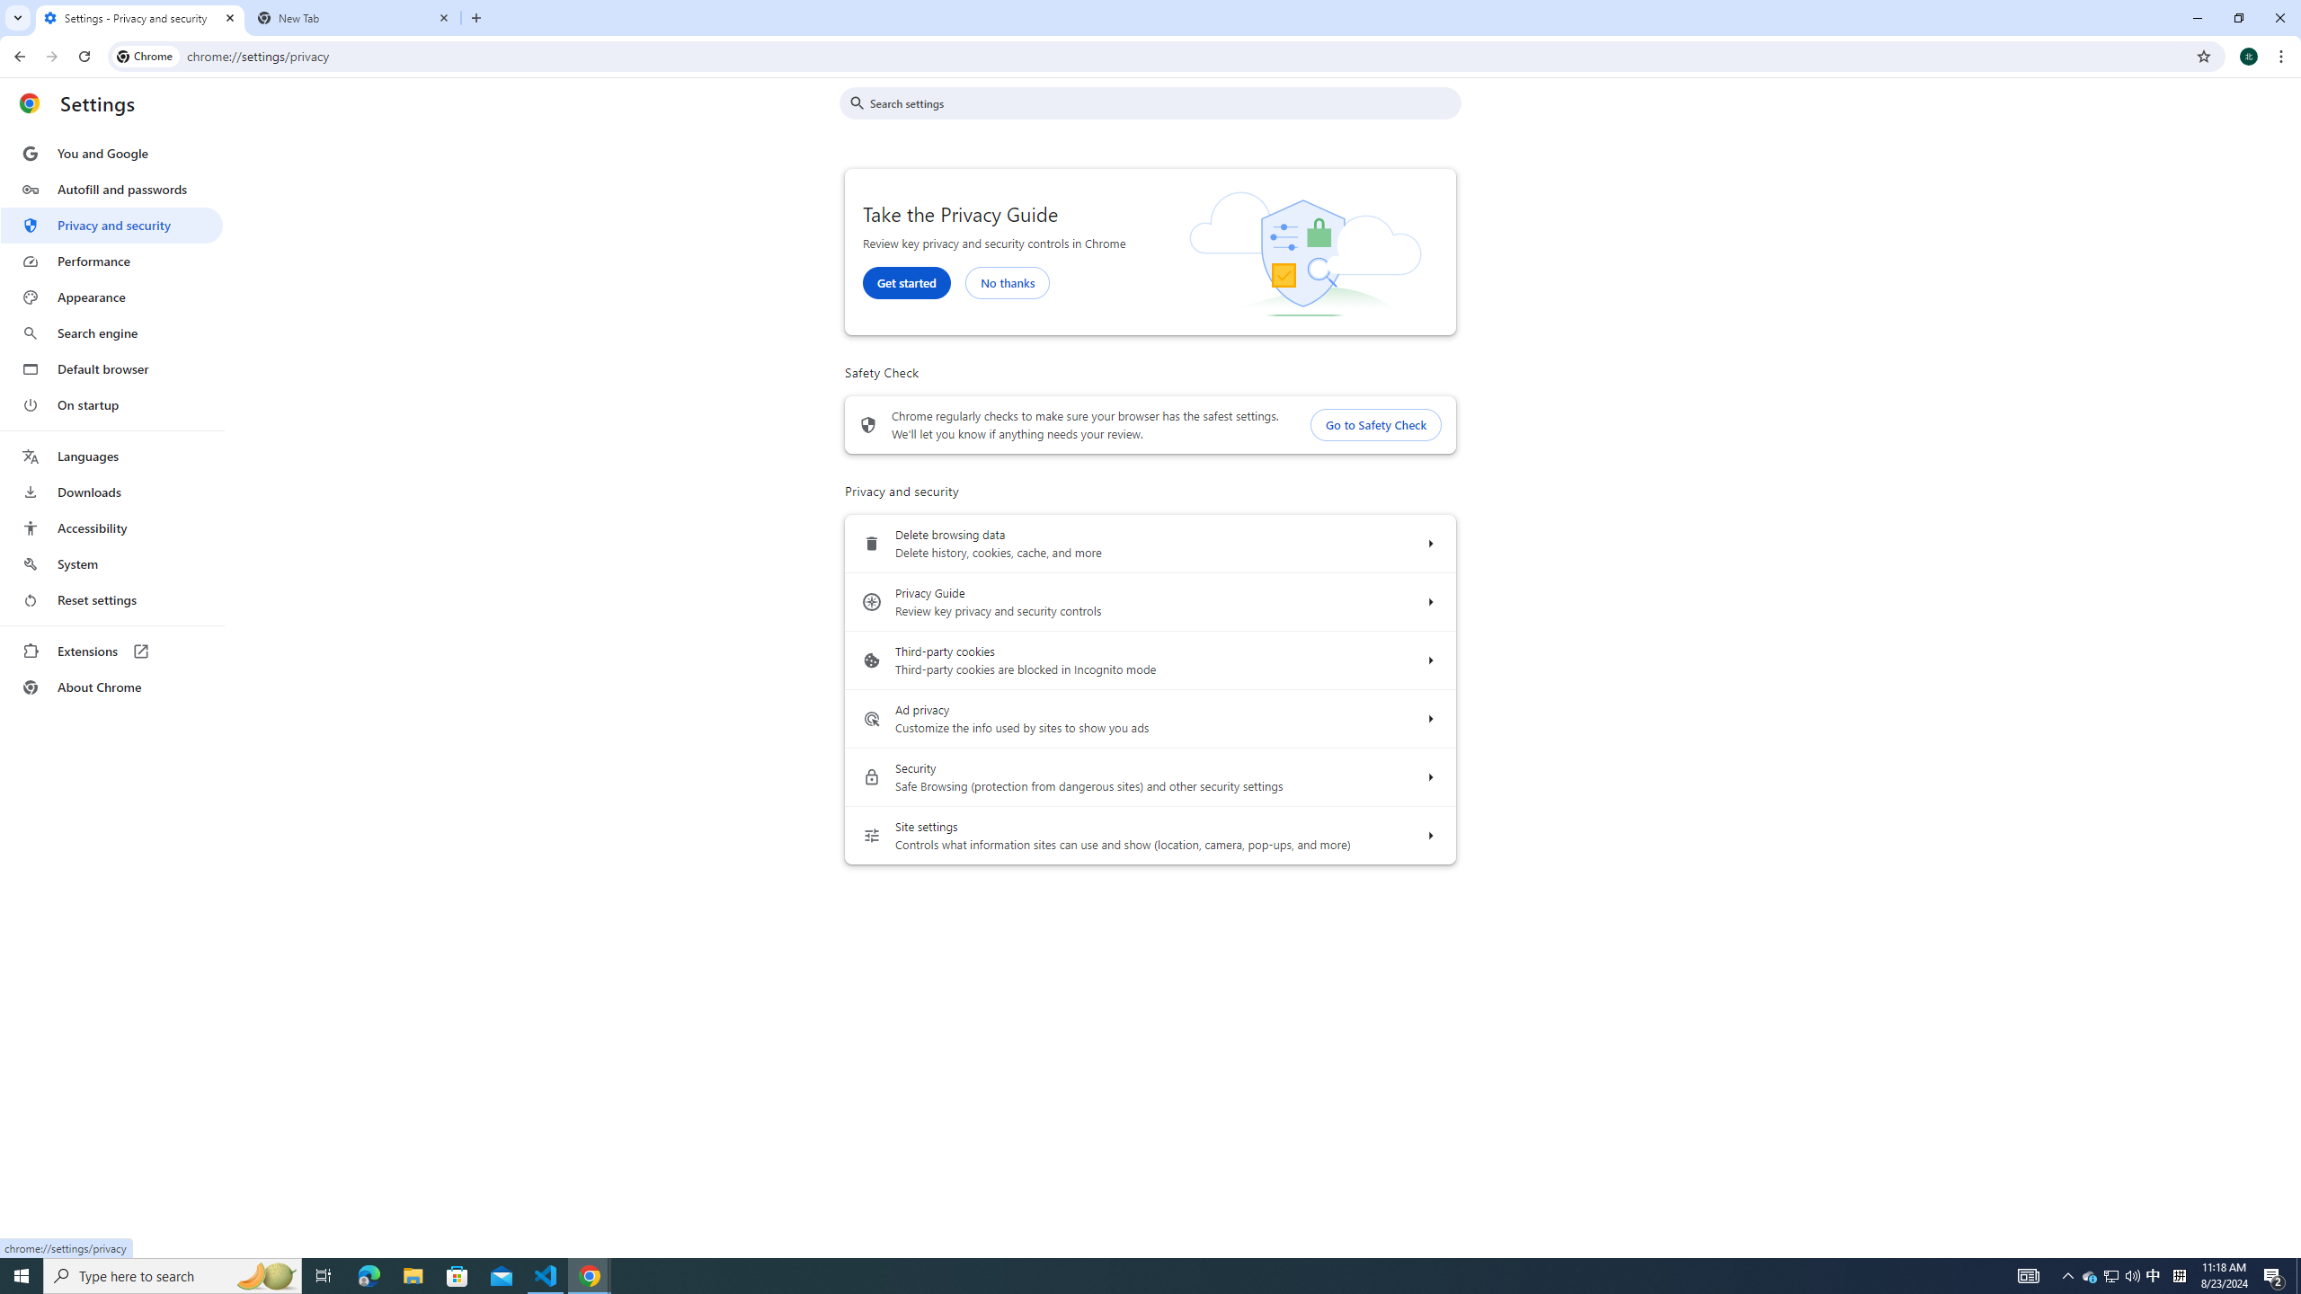  Describe the element at coordinates (1007, 282) in the screenshot. I see `No thanks` at that location.